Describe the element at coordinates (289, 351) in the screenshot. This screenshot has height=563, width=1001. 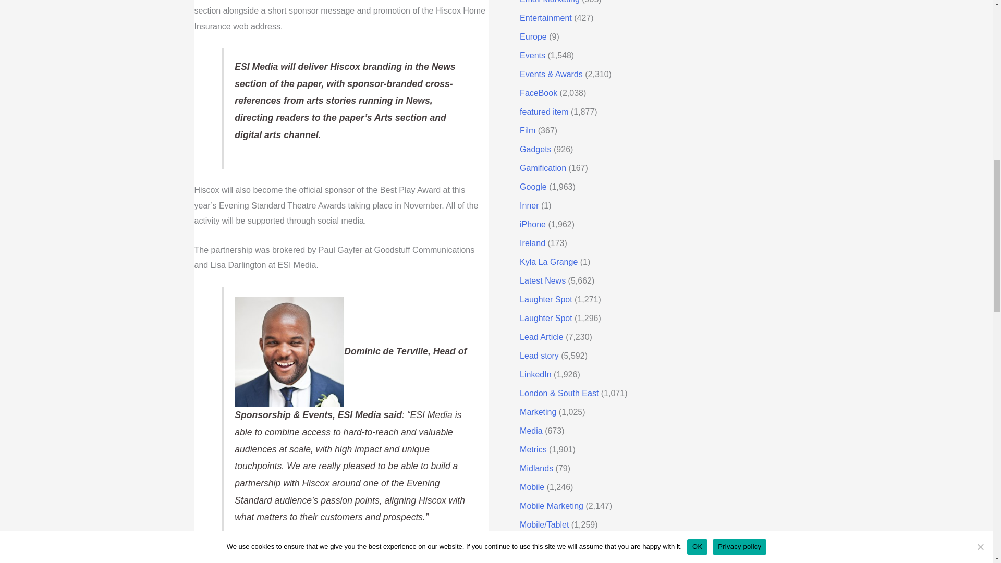
I see `3765c39` at that location.